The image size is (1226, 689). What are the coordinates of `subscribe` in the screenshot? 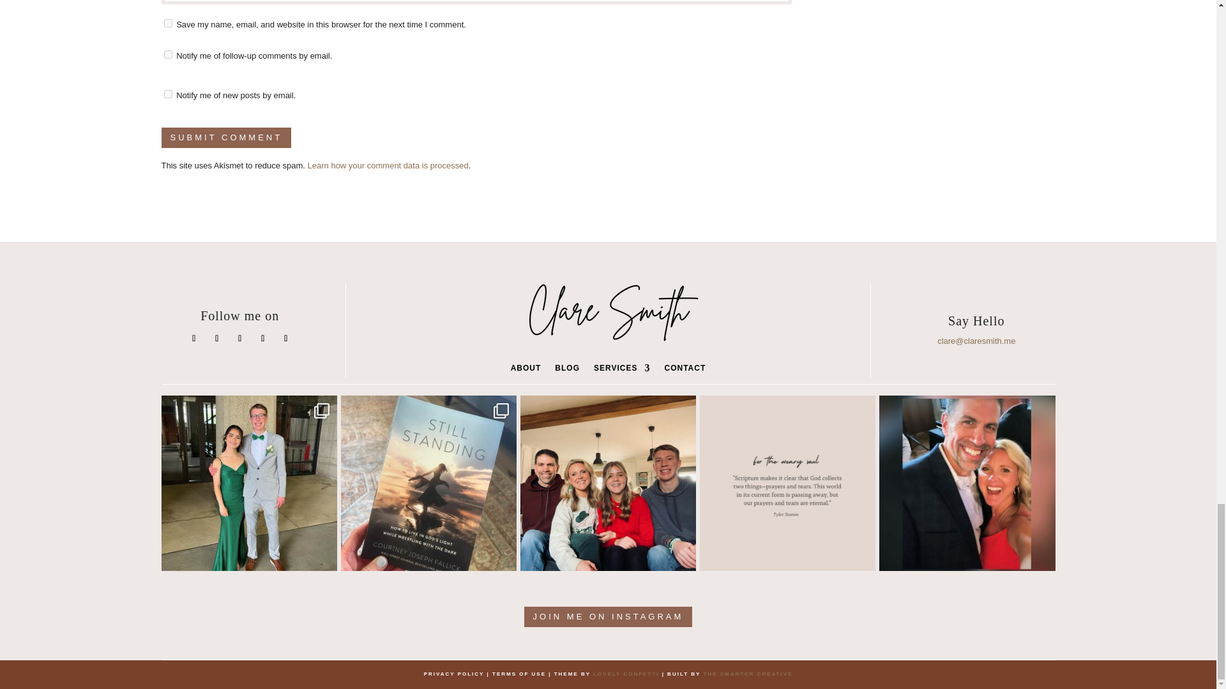 It's located at (167, 94).